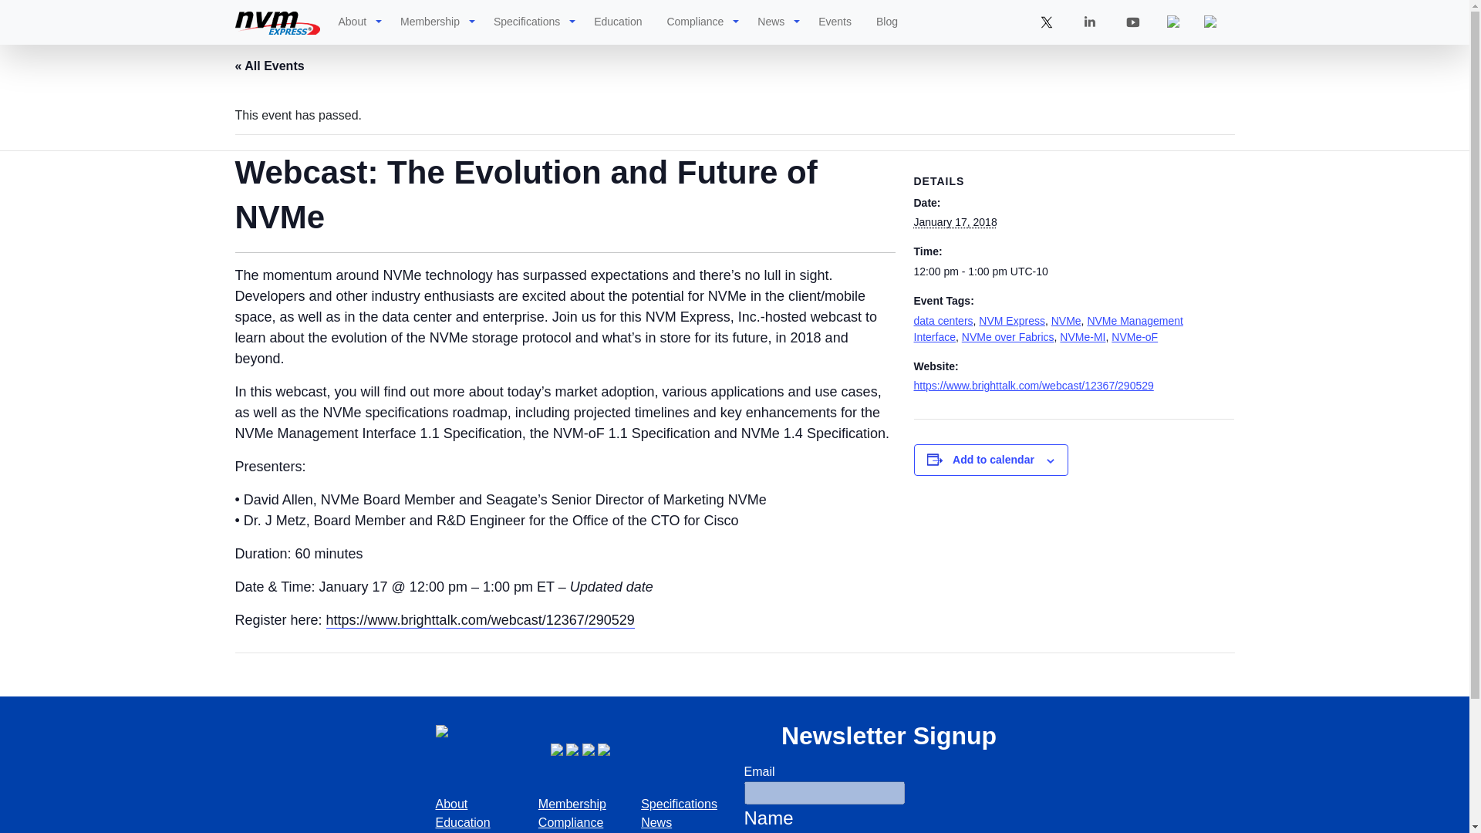  Describe the element at coordinates (835, 22) in the screenshot. I see `Events` at that location.